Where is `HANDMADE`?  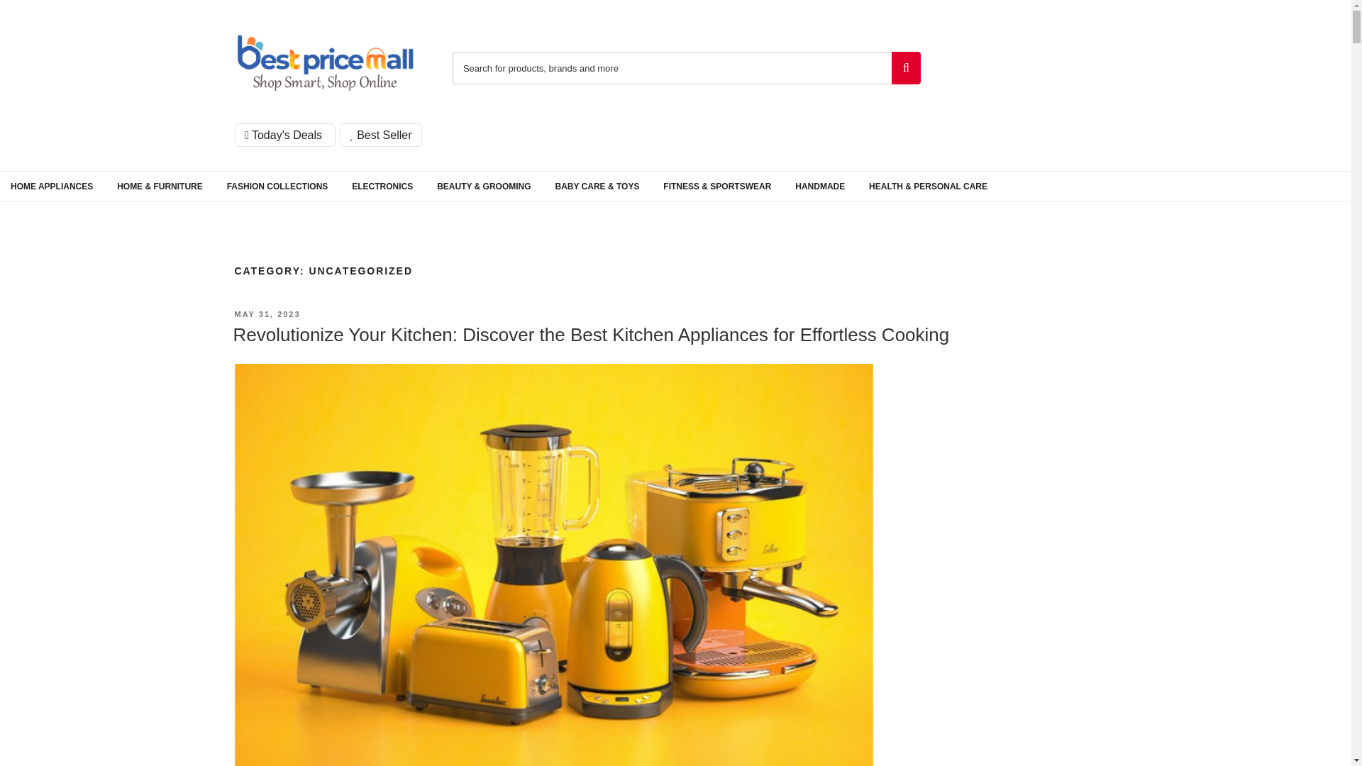 HANDMADE is located at coordinates (819, 186).